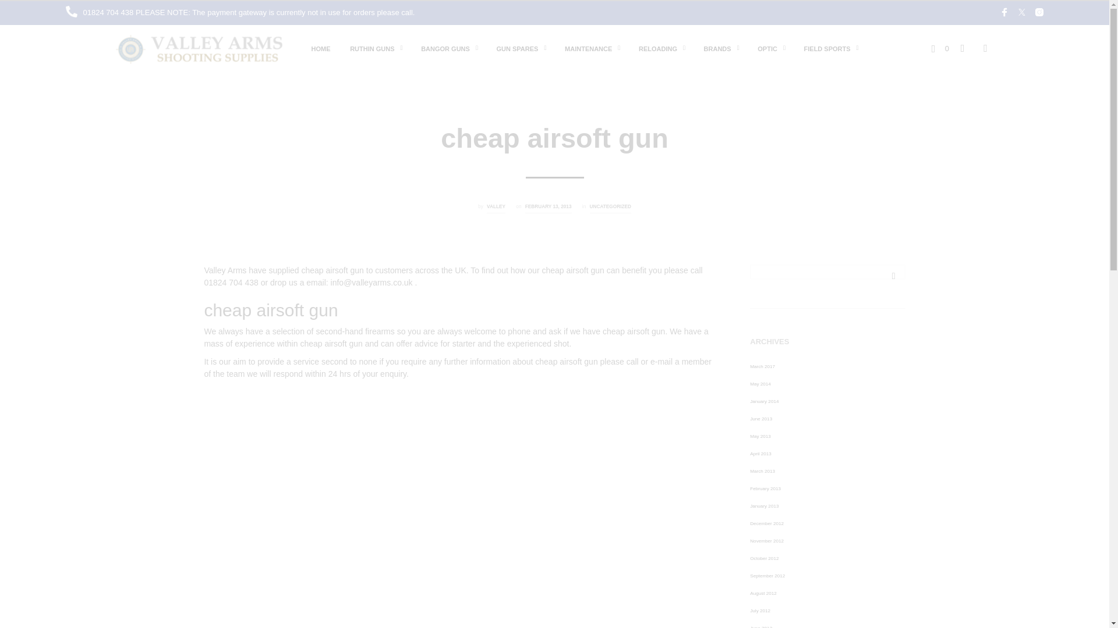  I want to click on View all posts by valley, so click(496, 208).